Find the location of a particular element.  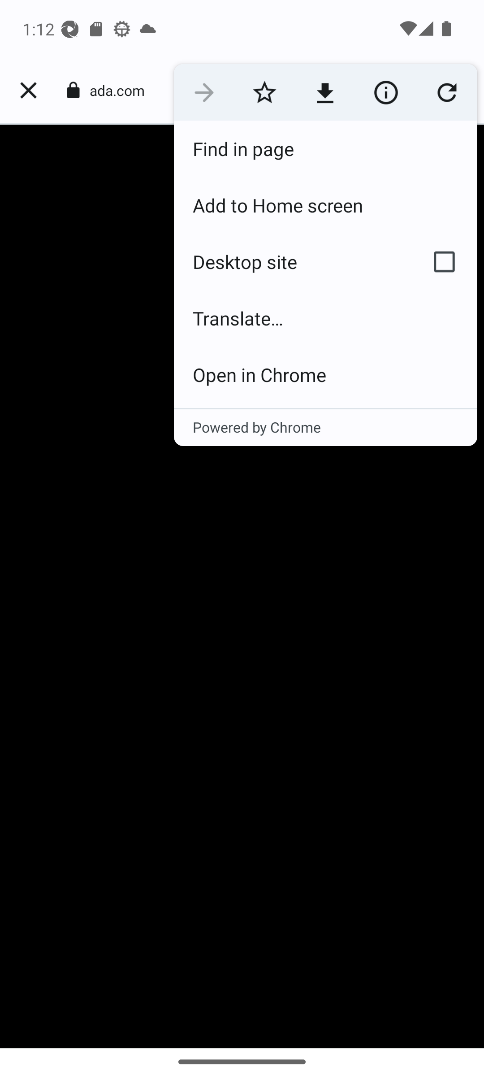

Translate… is located at coordinates (325, 318).